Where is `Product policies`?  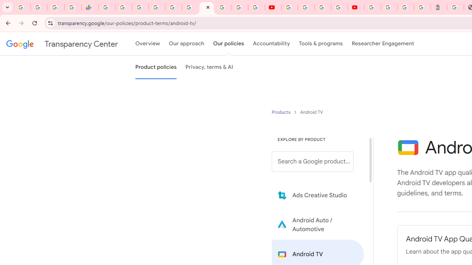
Product policies is located at coordinates (282, 112).